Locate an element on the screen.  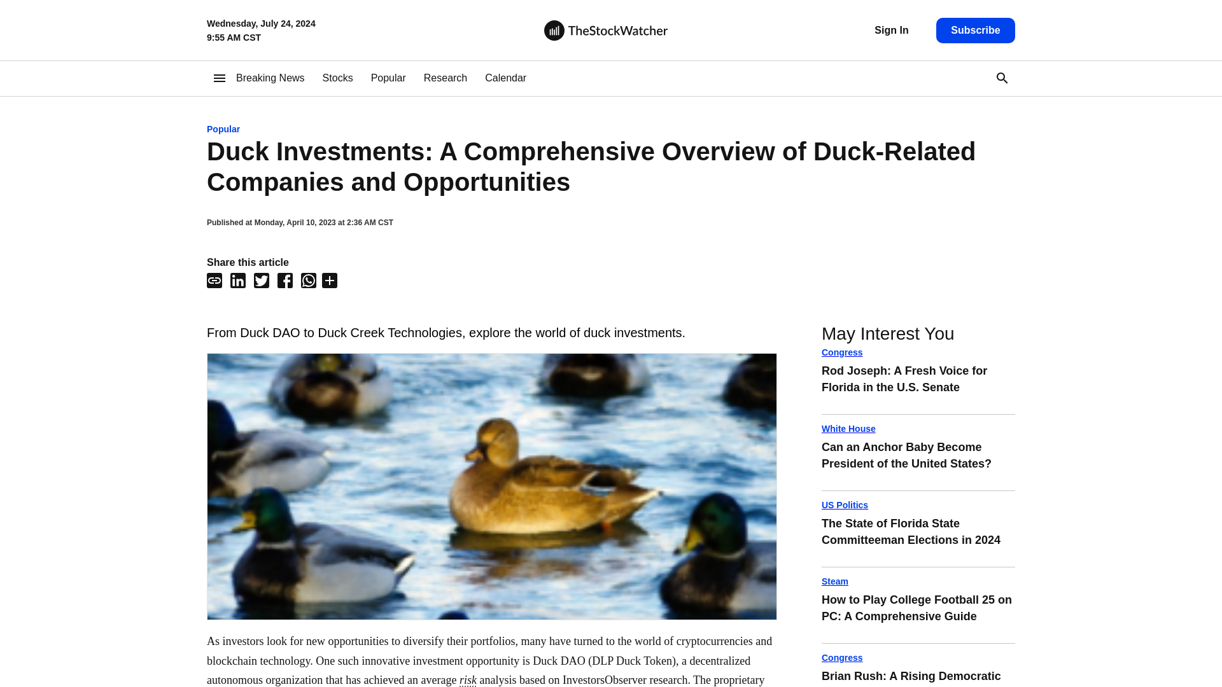
Research is located at coordinates (918, 429).